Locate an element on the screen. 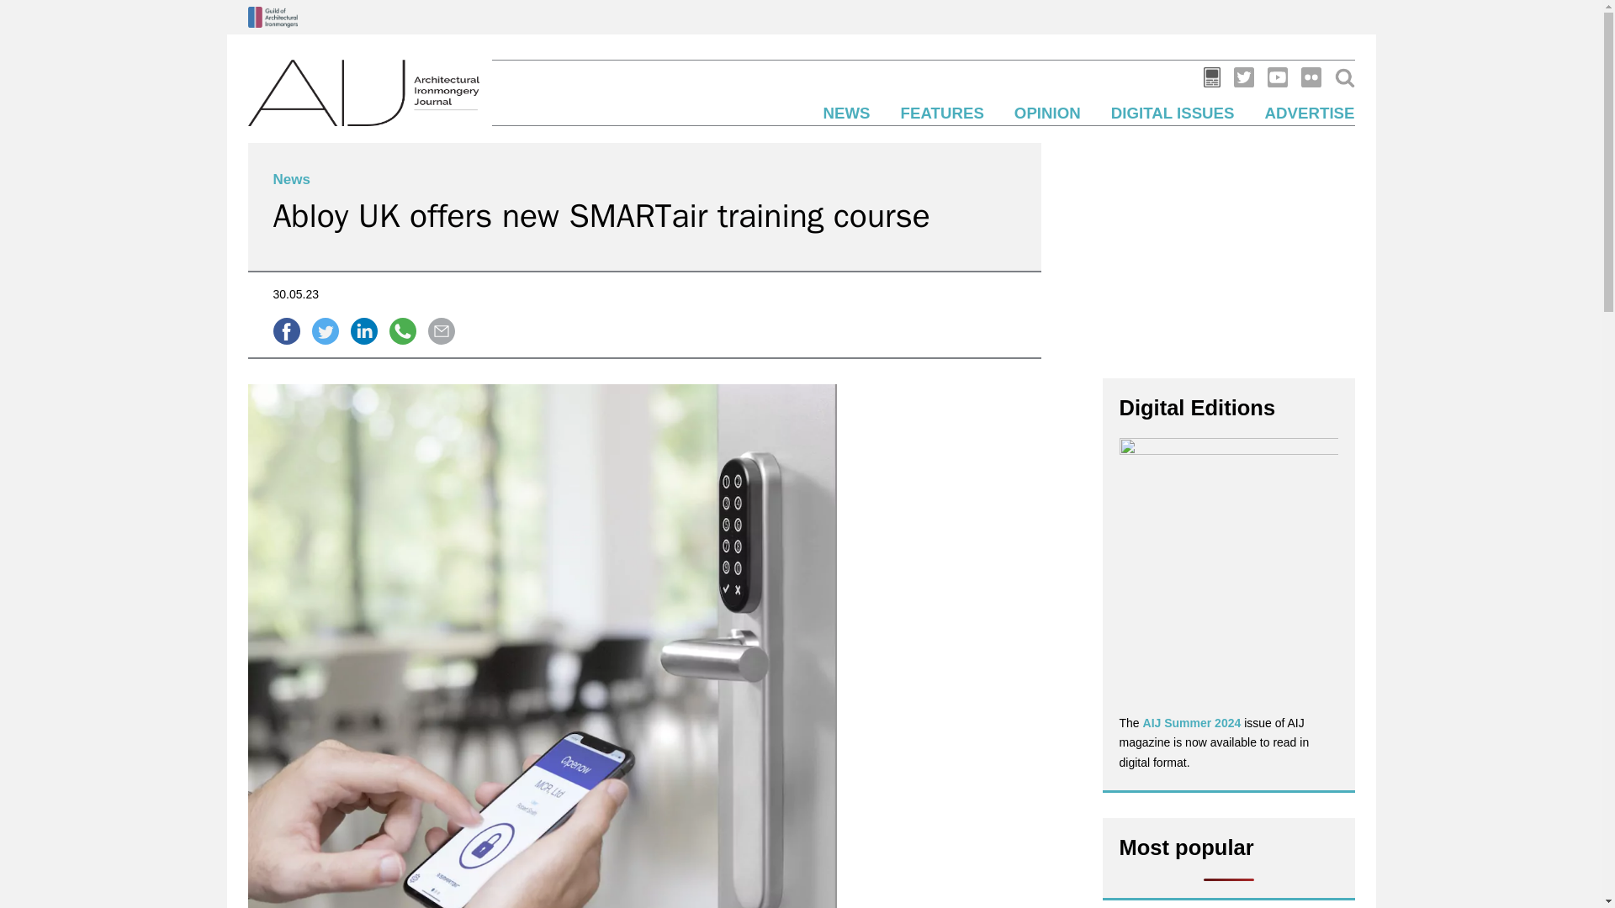  Share on WhatsApp is located at coordinates (402, 331).